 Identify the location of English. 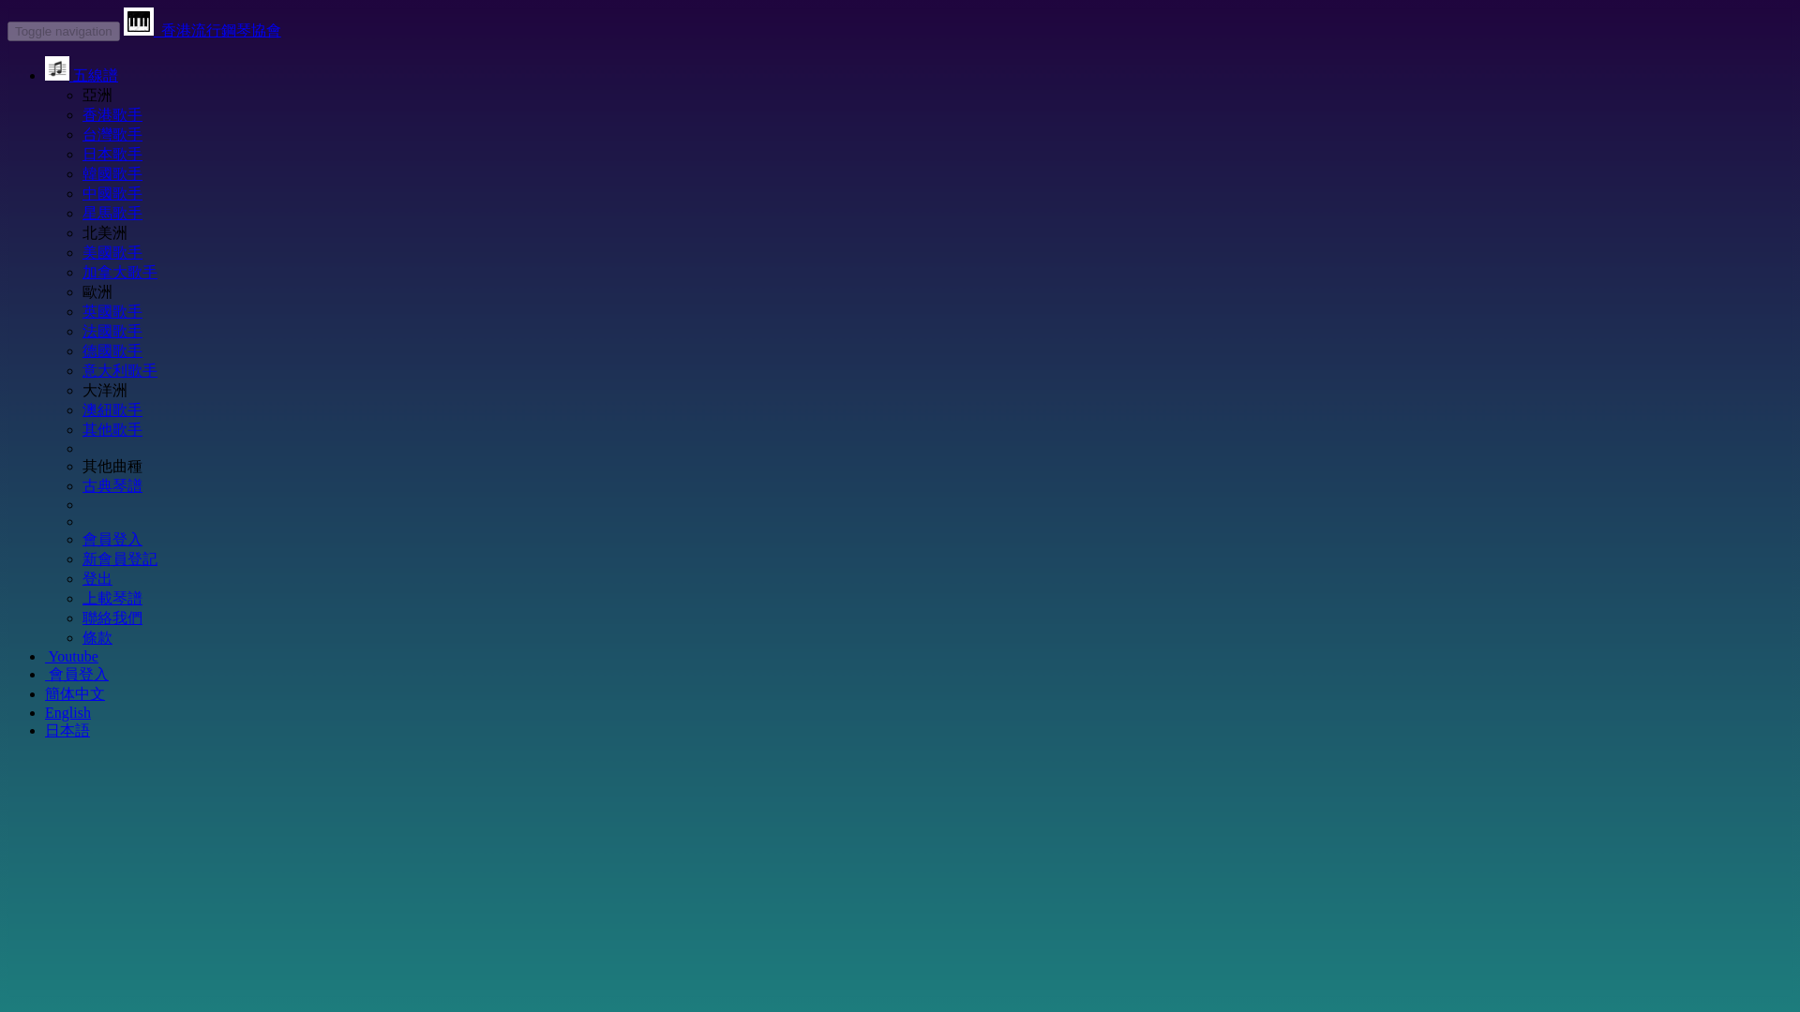
(67, 712).